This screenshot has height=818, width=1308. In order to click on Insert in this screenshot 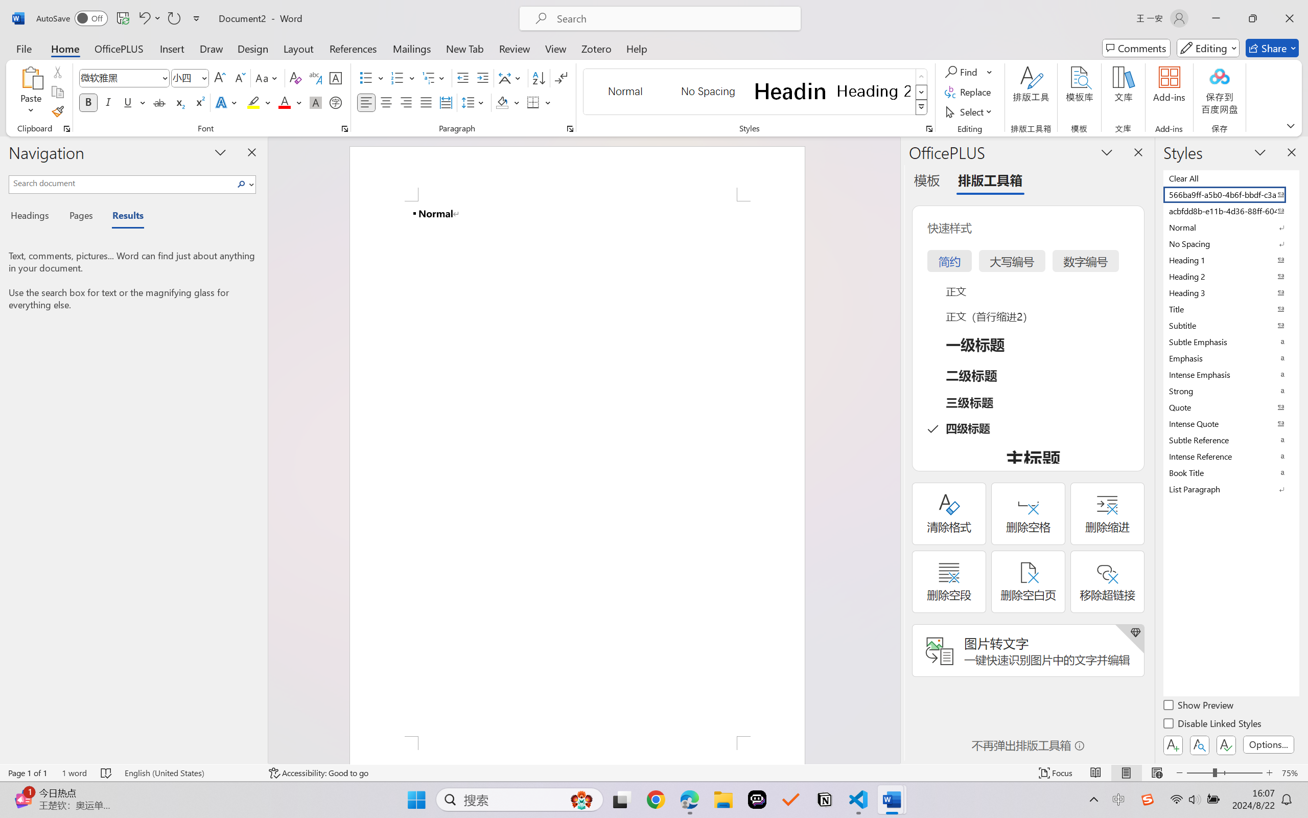, I will do `click(172, 48)`.